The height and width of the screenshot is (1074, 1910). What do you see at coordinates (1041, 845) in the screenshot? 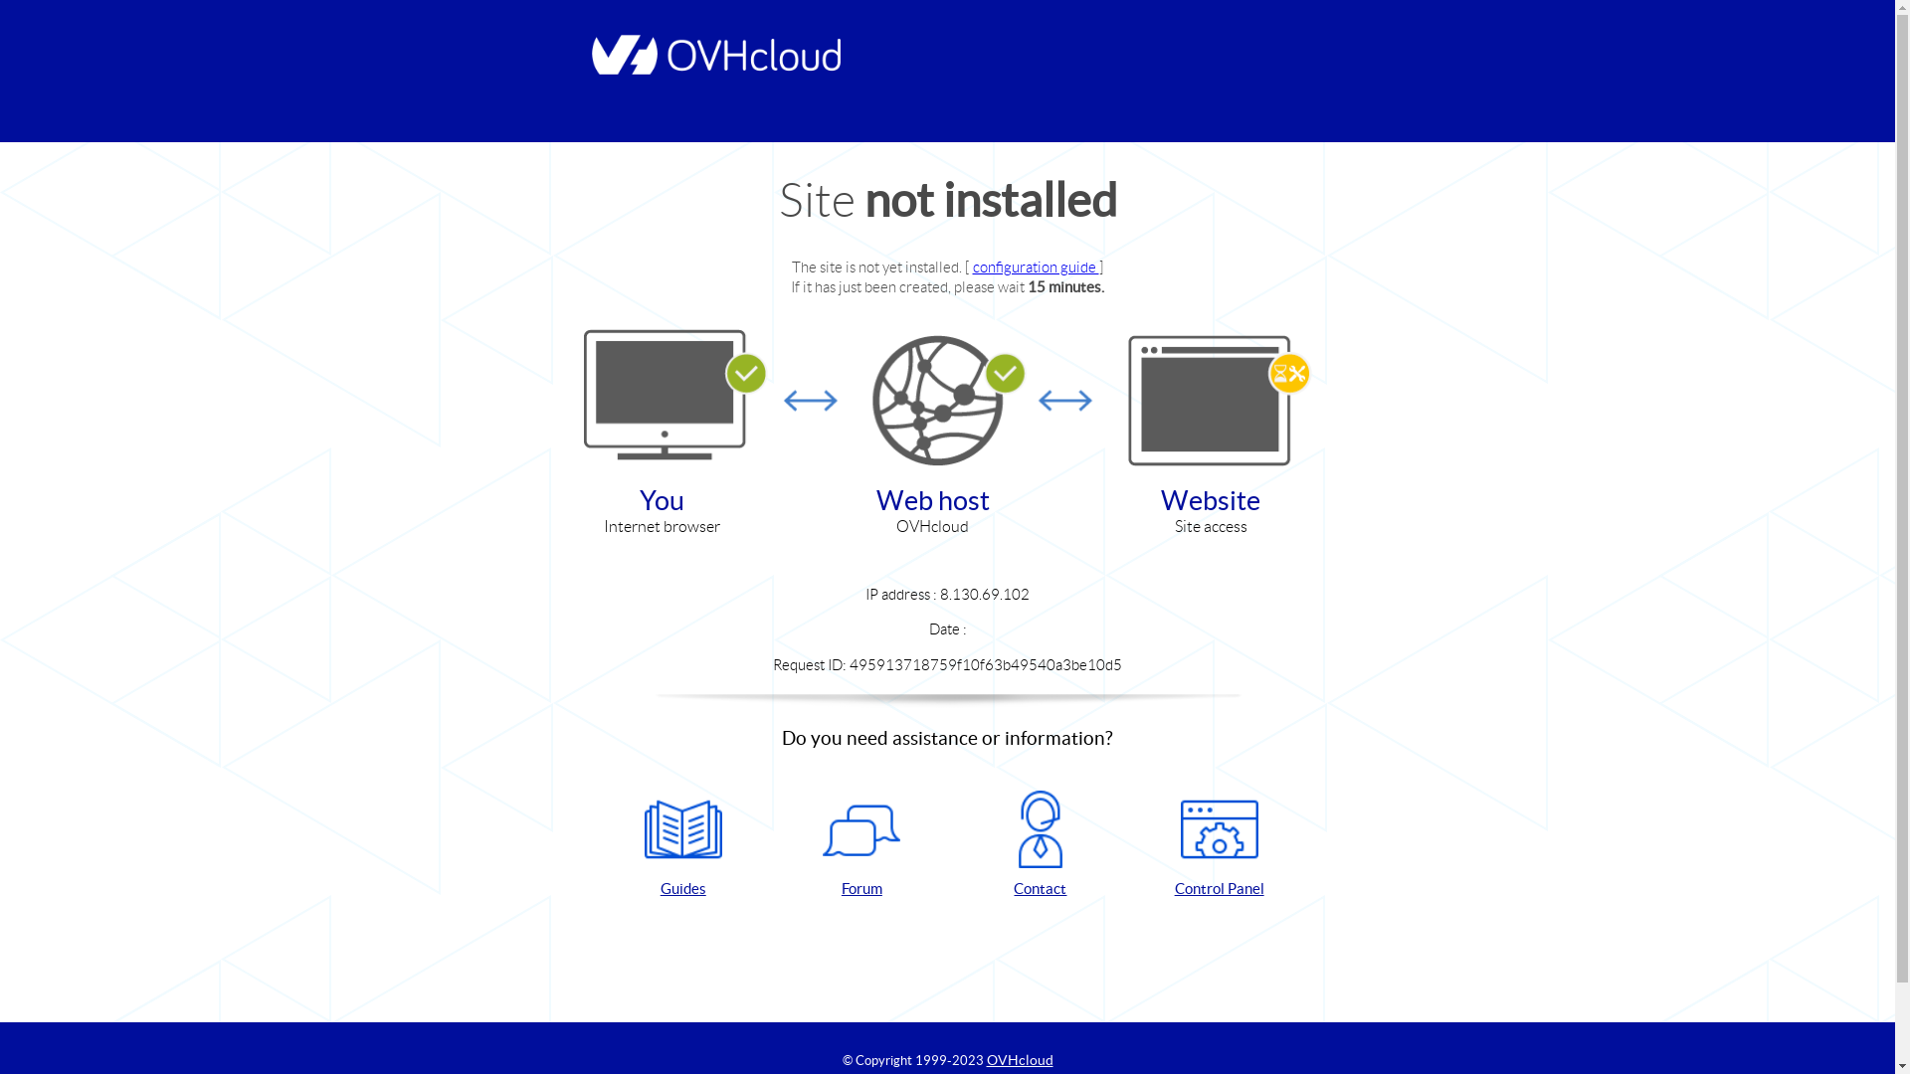
I see `Contact` at bounding box center [1041, 845].